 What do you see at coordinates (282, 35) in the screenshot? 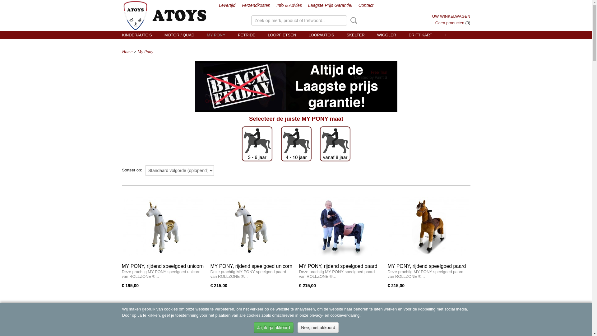
I see `LOOPFIETSEN` at bounding box center [282, 35].